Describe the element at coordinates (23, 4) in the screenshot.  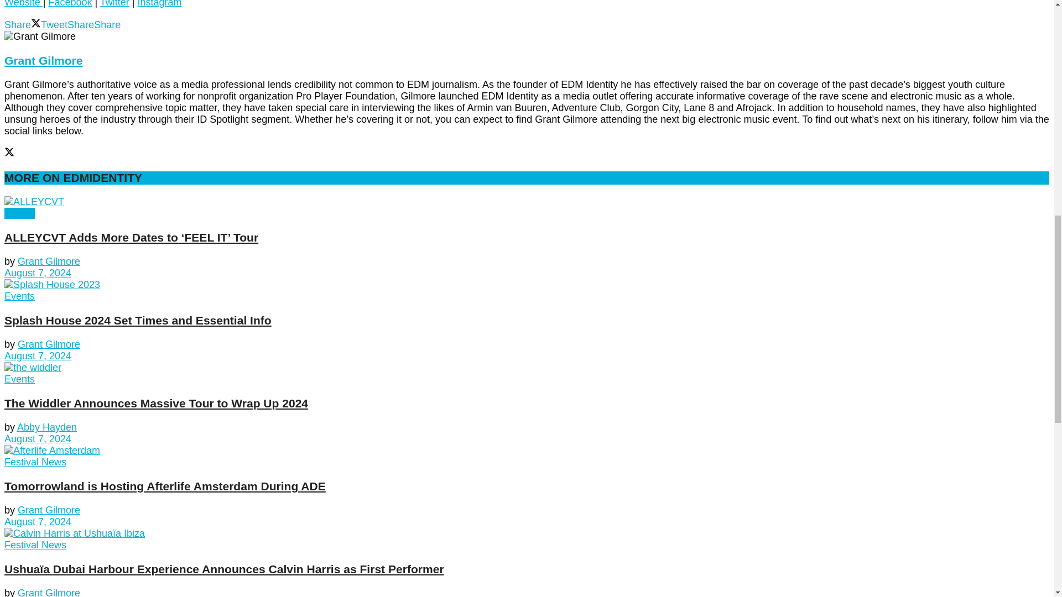
I see `Website ` at that location.